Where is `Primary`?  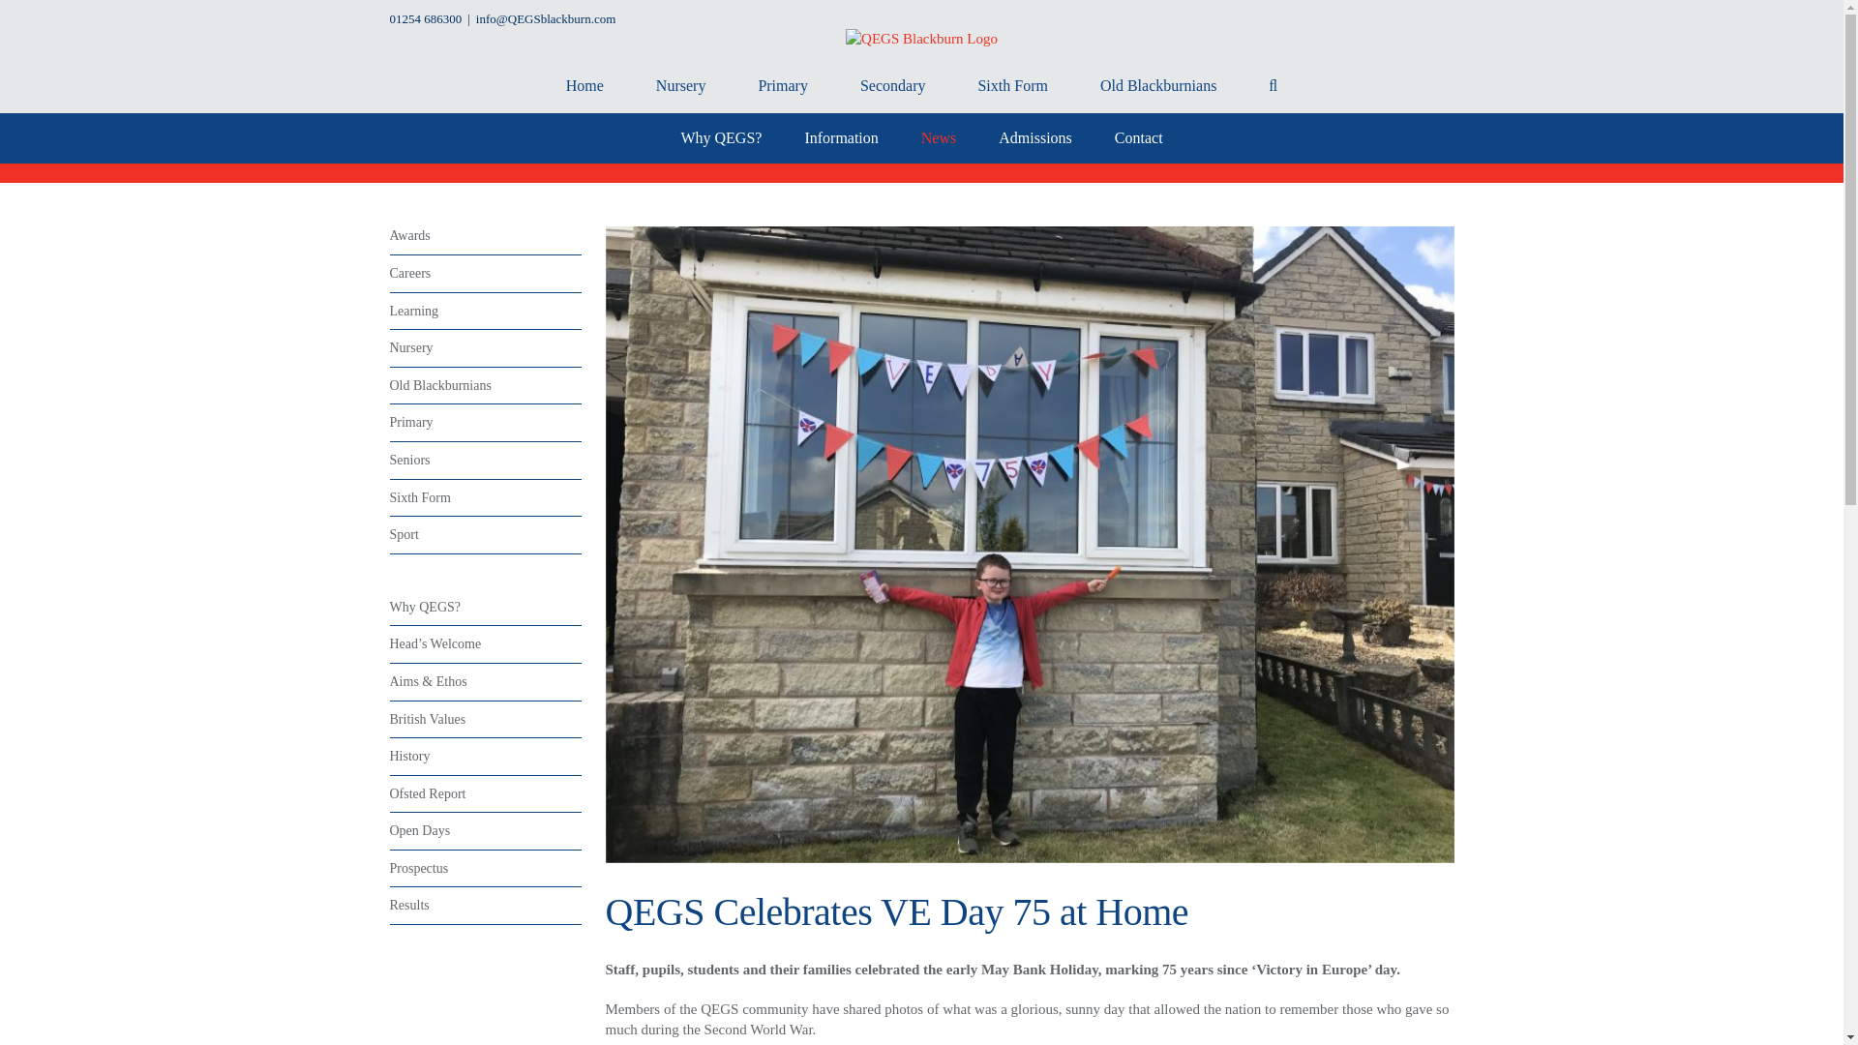
Primary is located at coordinates (783, 85).